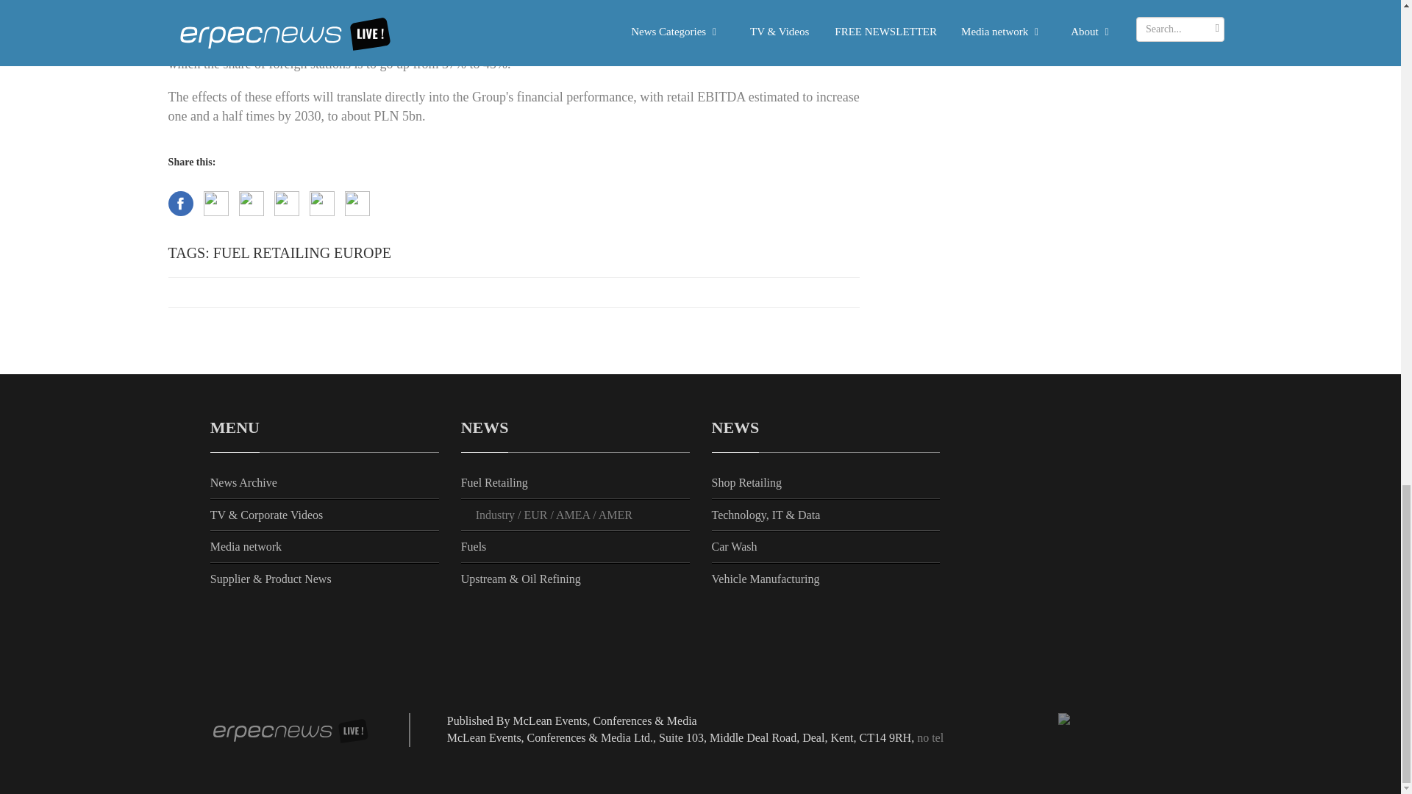  Describe the element at coordinates (616, 515) in the screenshot. I see `AMER` at that location.